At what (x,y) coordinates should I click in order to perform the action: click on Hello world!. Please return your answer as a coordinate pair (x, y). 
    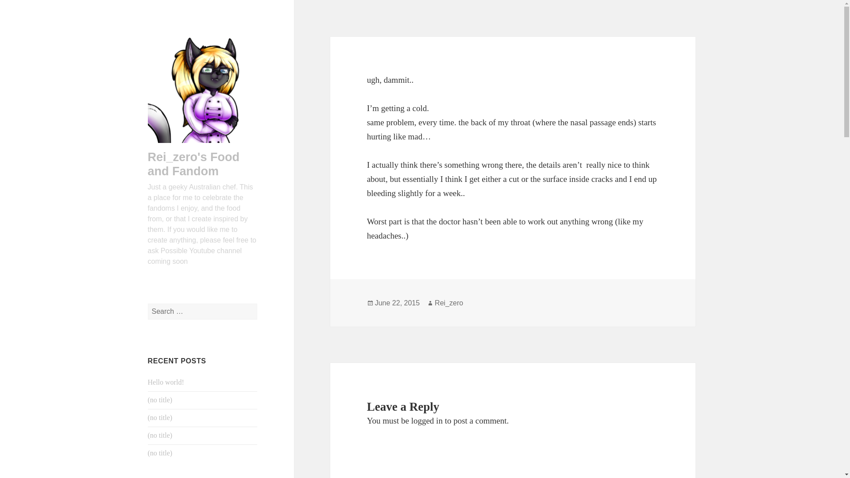
    Looking at the image, I should click on (166, 382).